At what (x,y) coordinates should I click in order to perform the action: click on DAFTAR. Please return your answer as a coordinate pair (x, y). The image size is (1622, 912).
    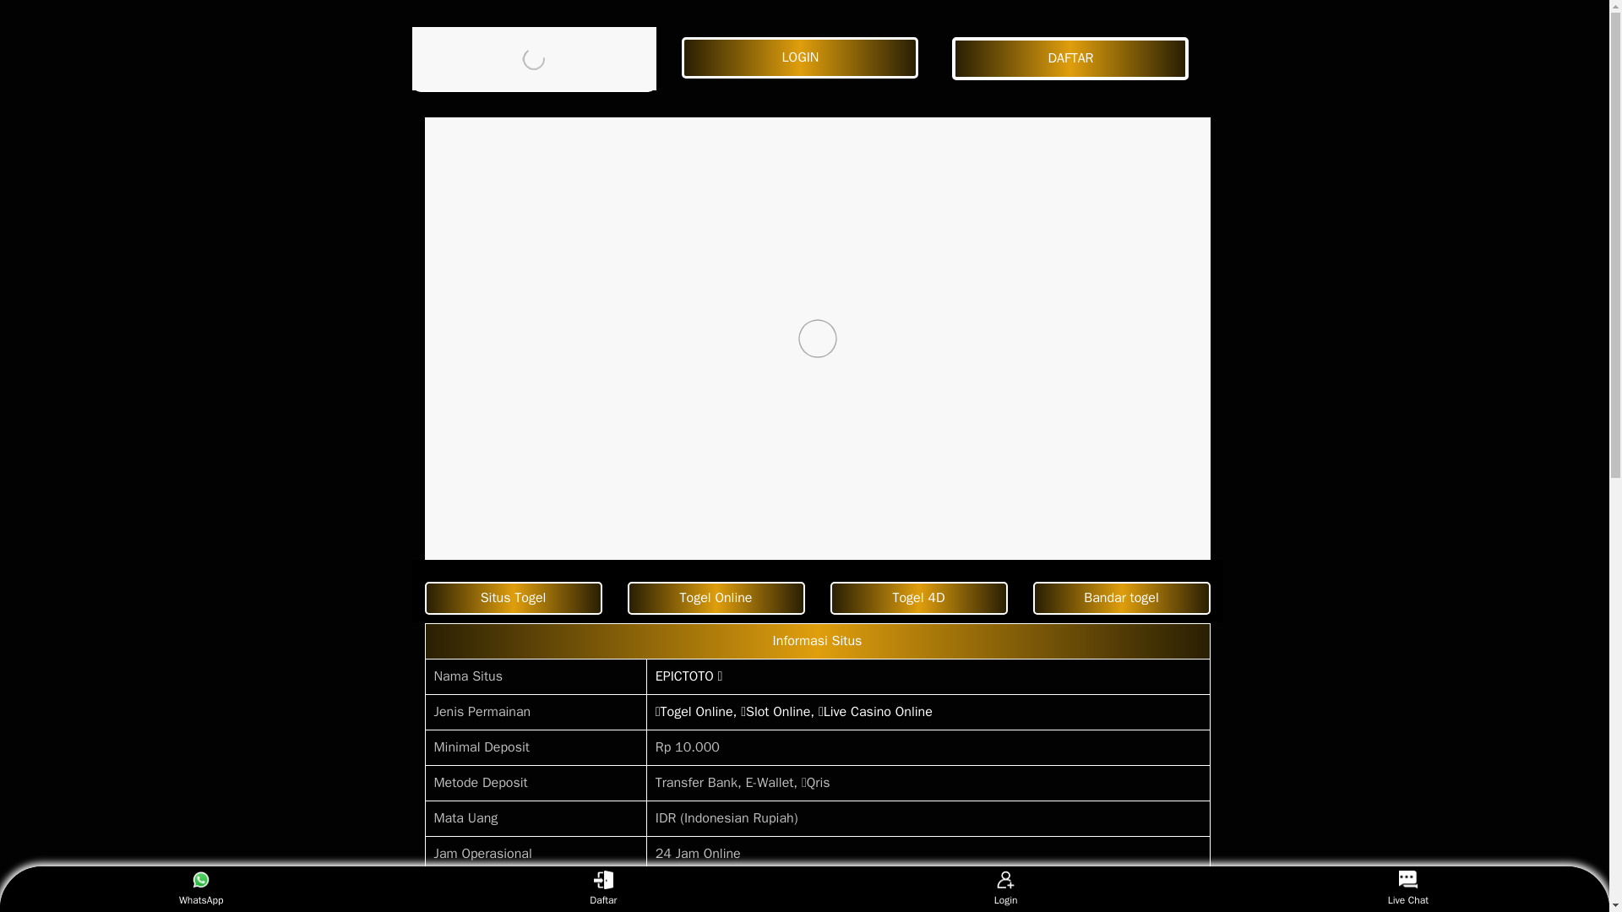
    Looking at the image, I should click on (1075, 59).